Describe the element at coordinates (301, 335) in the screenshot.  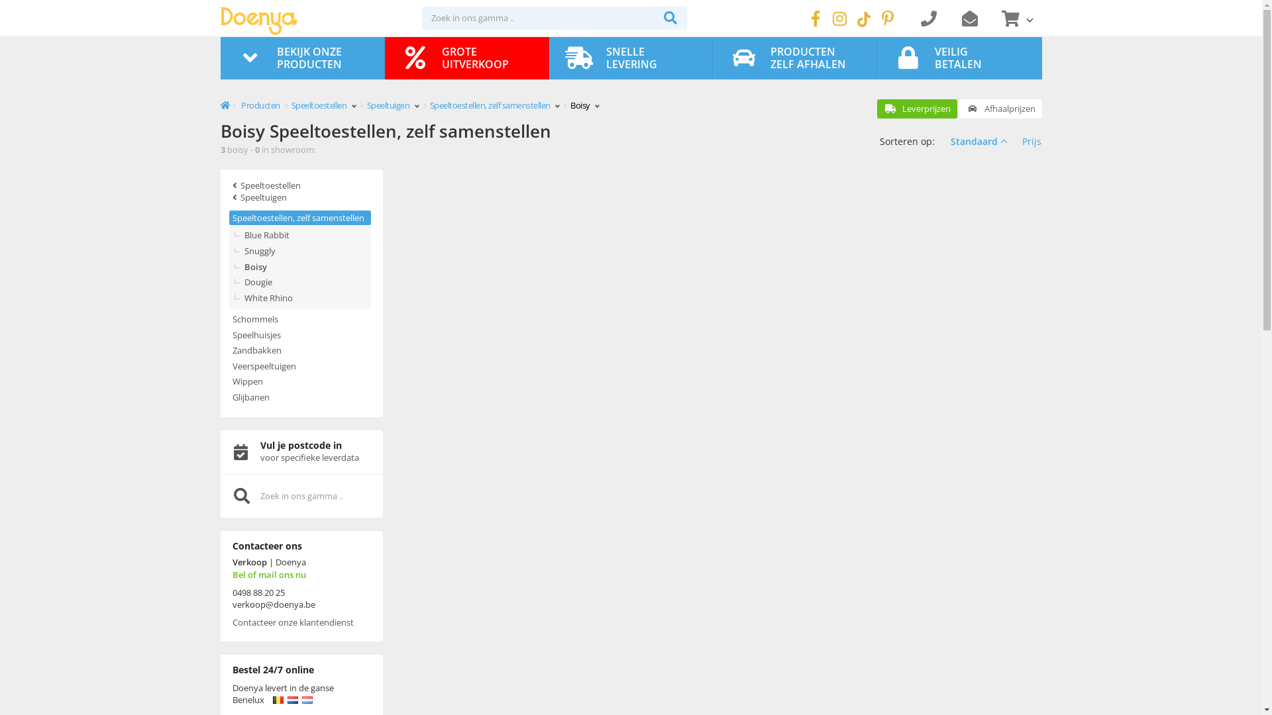
I see `Speelhuisjes` at that location.